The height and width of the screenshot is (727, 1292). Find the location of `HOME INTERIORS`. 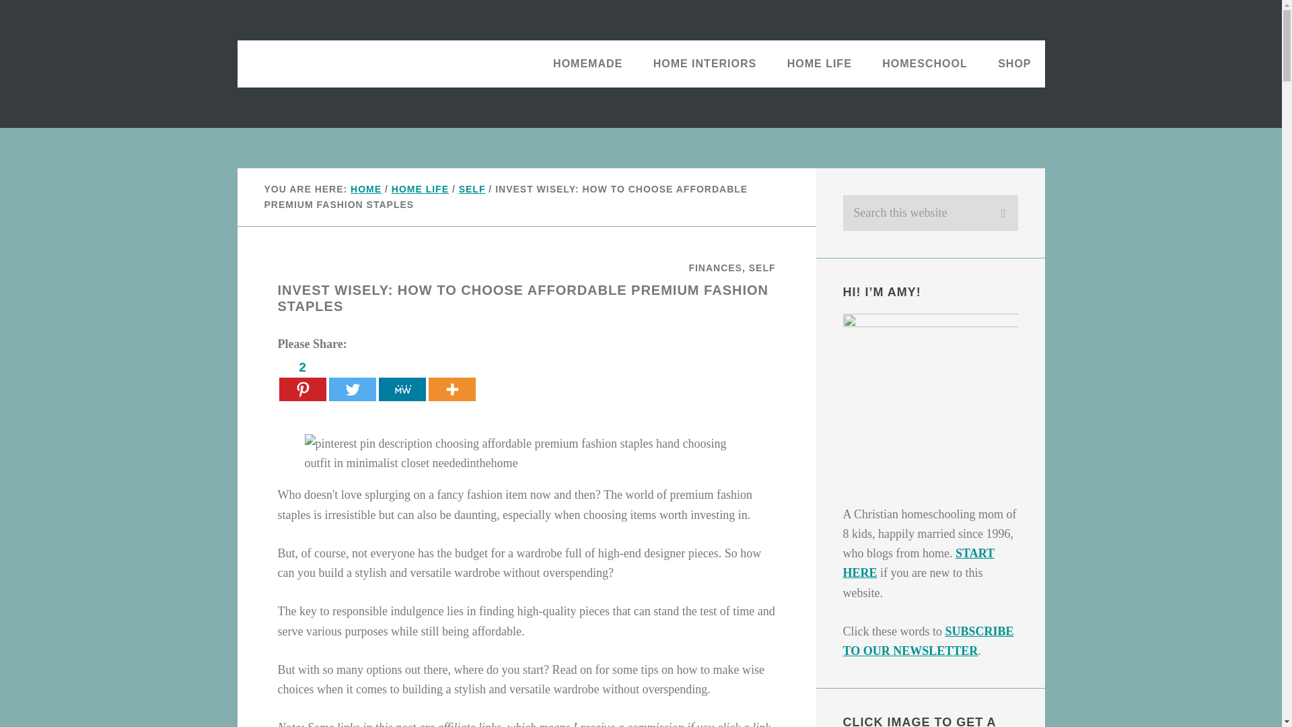

HOME INTERIORS is located at coordinates (705, 63).